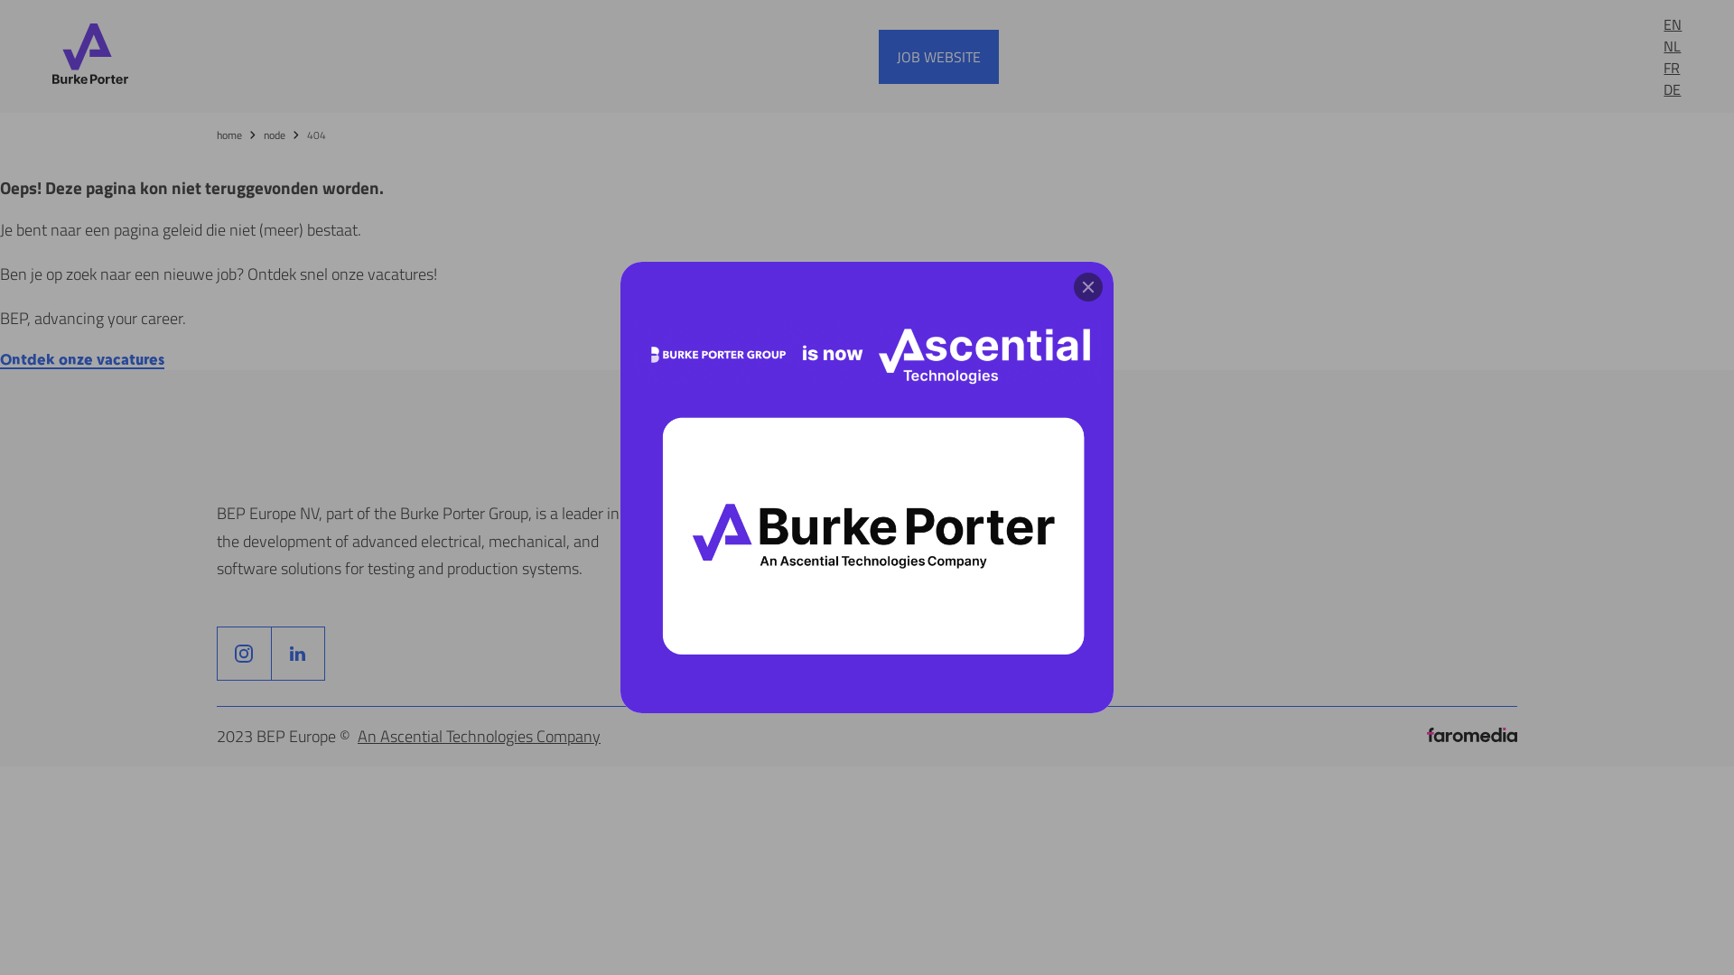  Describe the element at coordinates (82, 361) in the screenshot. I see `Ontdek onze vacatures` at that location.